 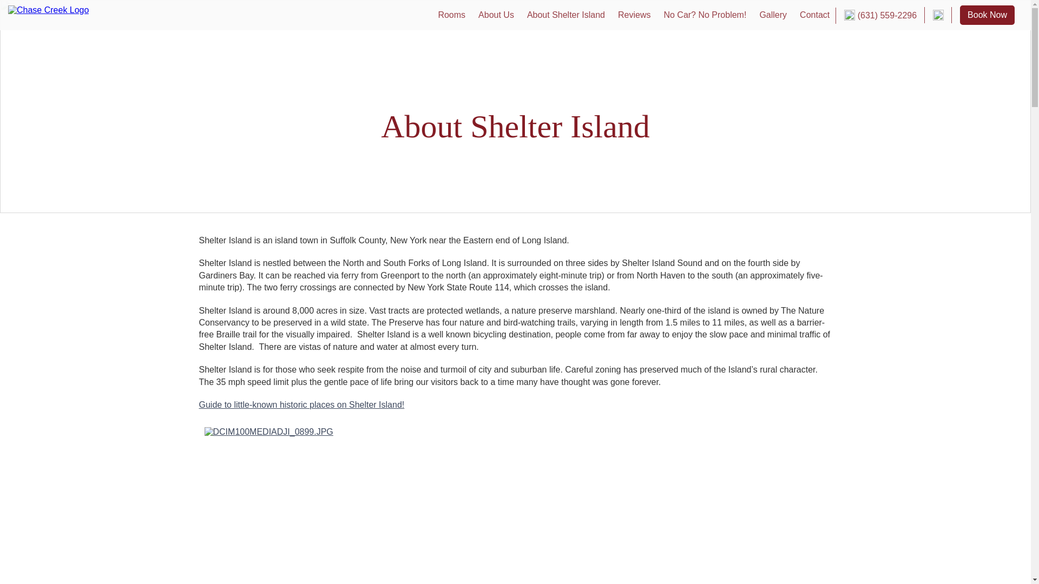 What do you see at coordinates (773, 15) in the screenshot?
I see `Gallery` at bounding box center [773, 15].